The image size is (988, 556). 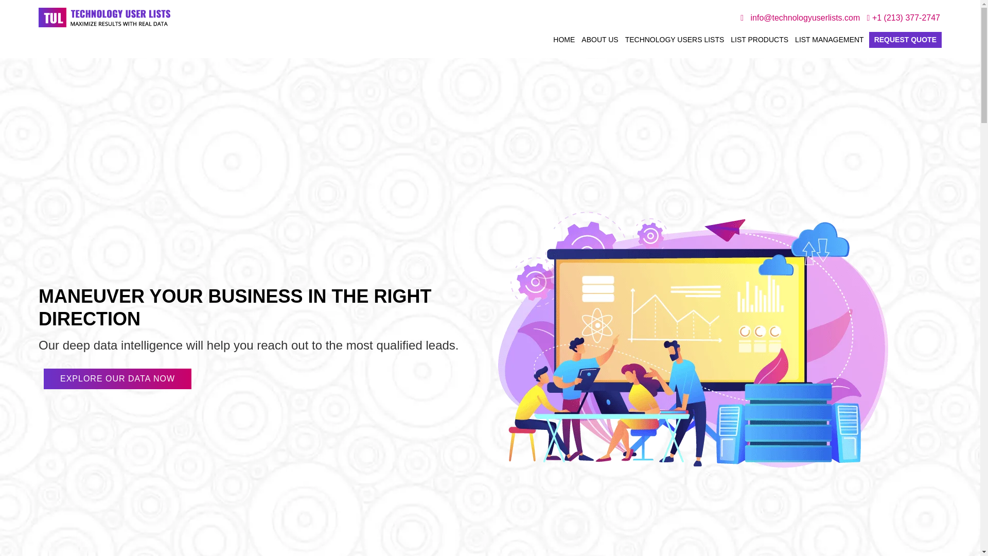 What do you see at coordinates (759, 41) in the screenshot?
I see `LIST PRODUCTS` at bounding box center [759, 41].